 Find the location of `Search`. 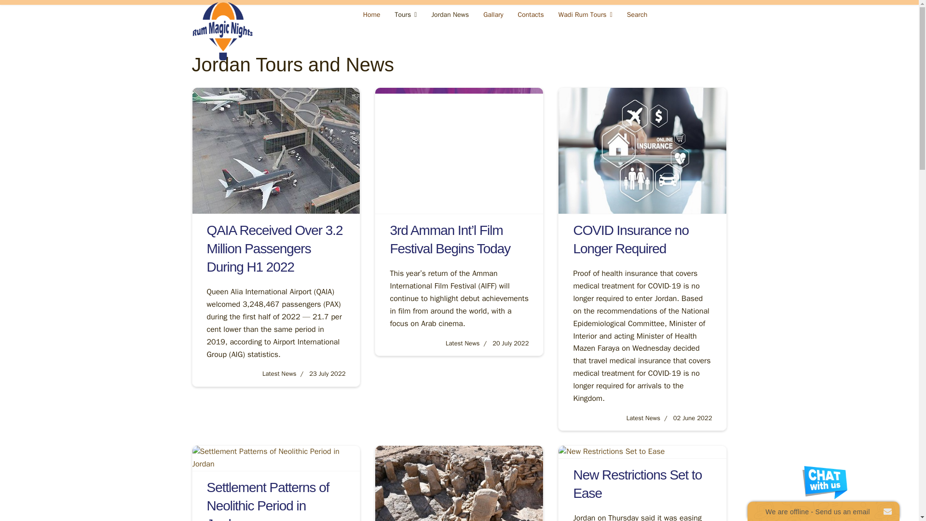

Search is located at coordinates (637, 14).